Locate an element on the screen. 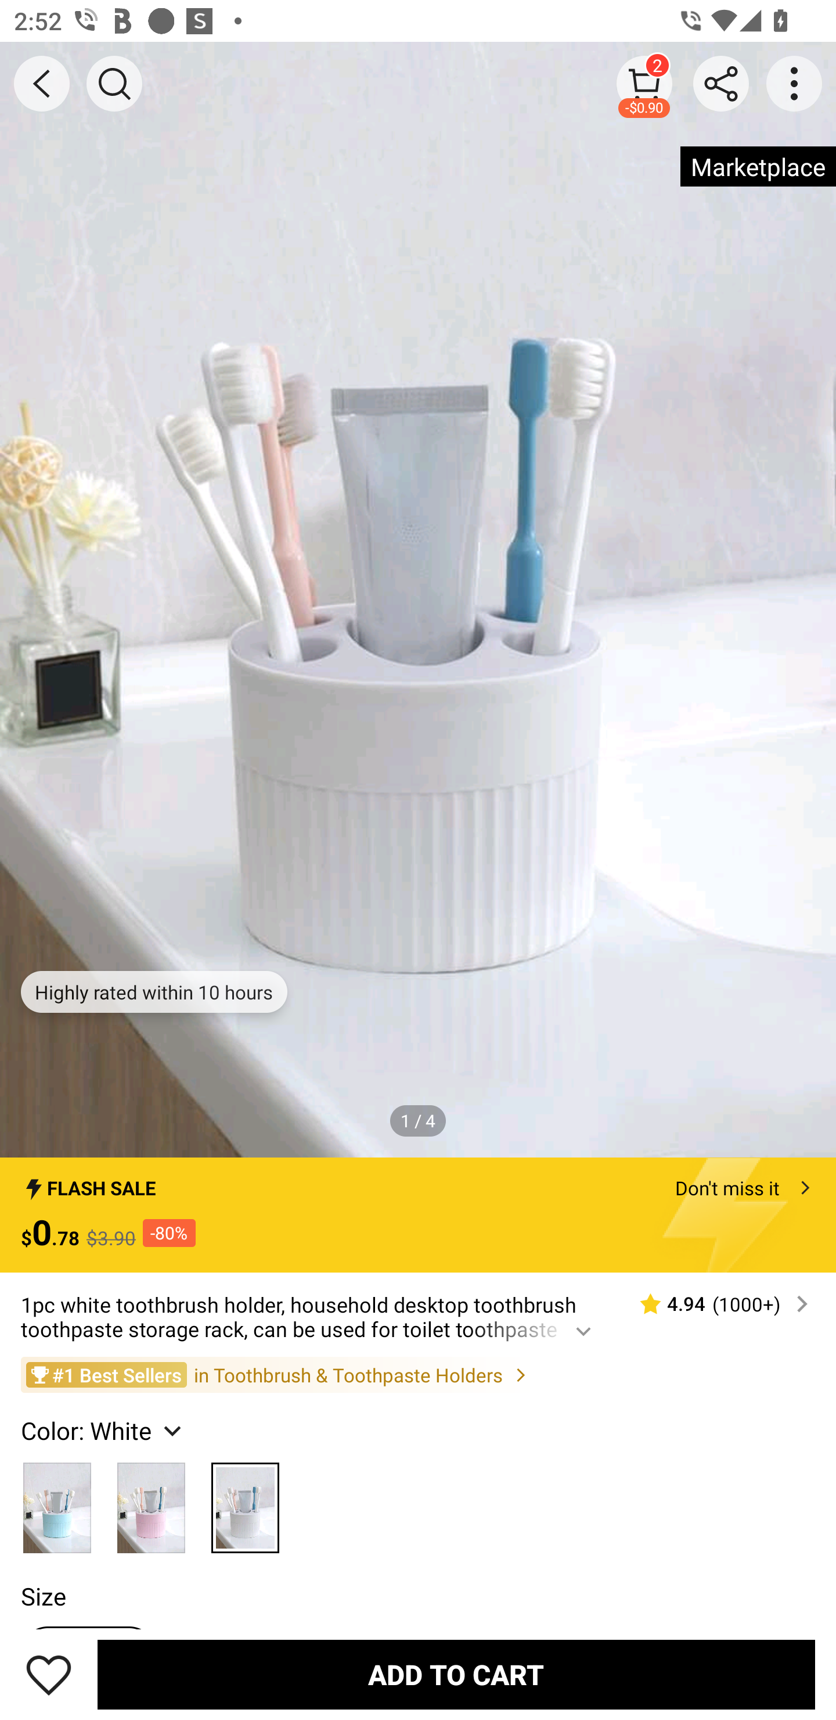 This screenshot has width=836, height=1720. Pink is located at coordinates (152, 1502).